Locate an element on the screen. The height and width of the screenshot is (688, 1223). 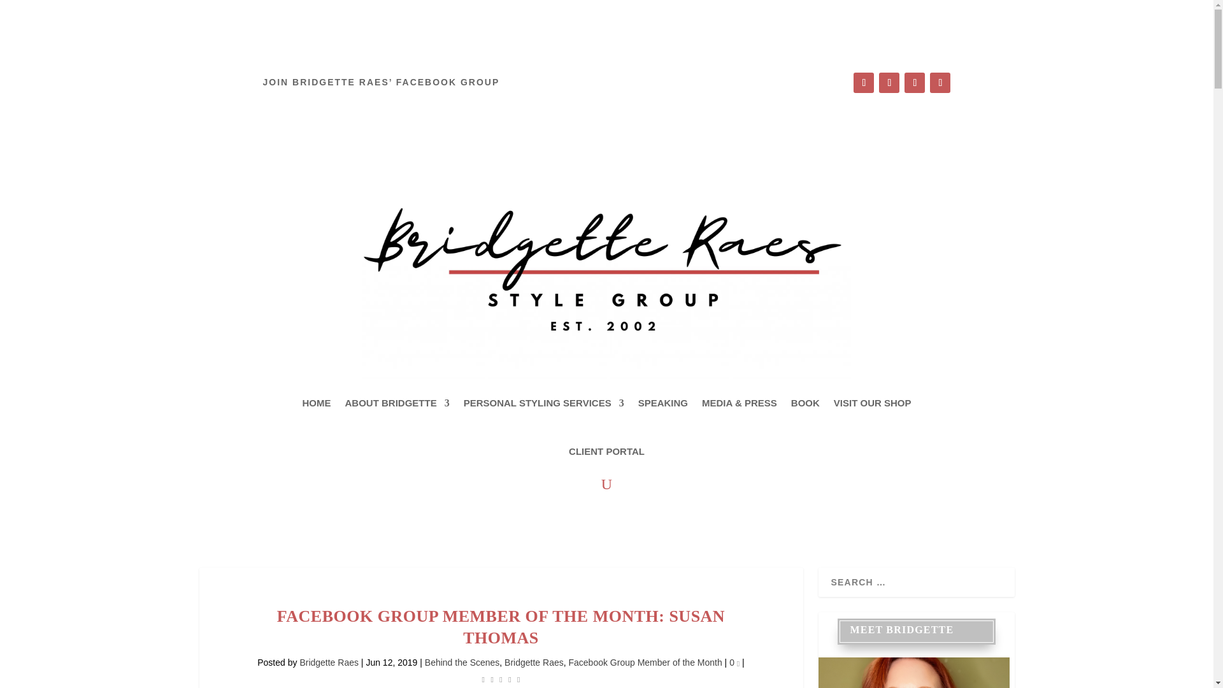
PERSONAL STYLING SERVICES is located at coordinates (543, 403).